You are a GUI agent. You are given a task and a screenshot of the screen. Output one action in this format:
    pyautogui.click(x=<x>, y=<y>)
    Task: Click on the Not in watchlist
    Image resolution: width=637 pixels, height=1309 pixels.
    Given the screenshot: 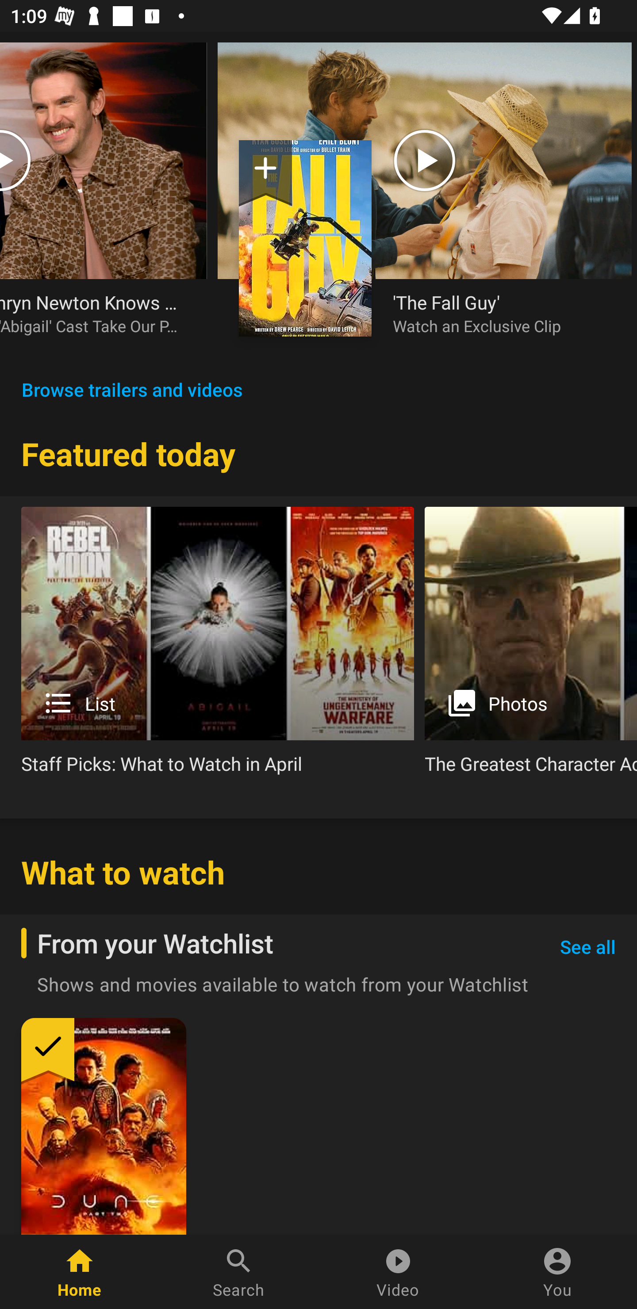 What is the action you would take?
    pyautogui.click(x=265, y=173)
    